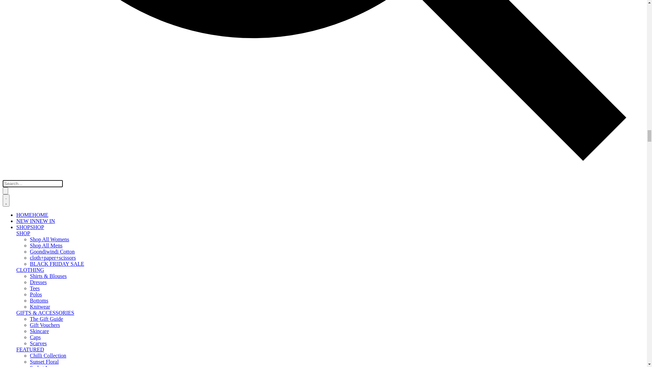 The width and height of the screenshot is (652, 367). I want to click on SHOP, so click(12, 85).